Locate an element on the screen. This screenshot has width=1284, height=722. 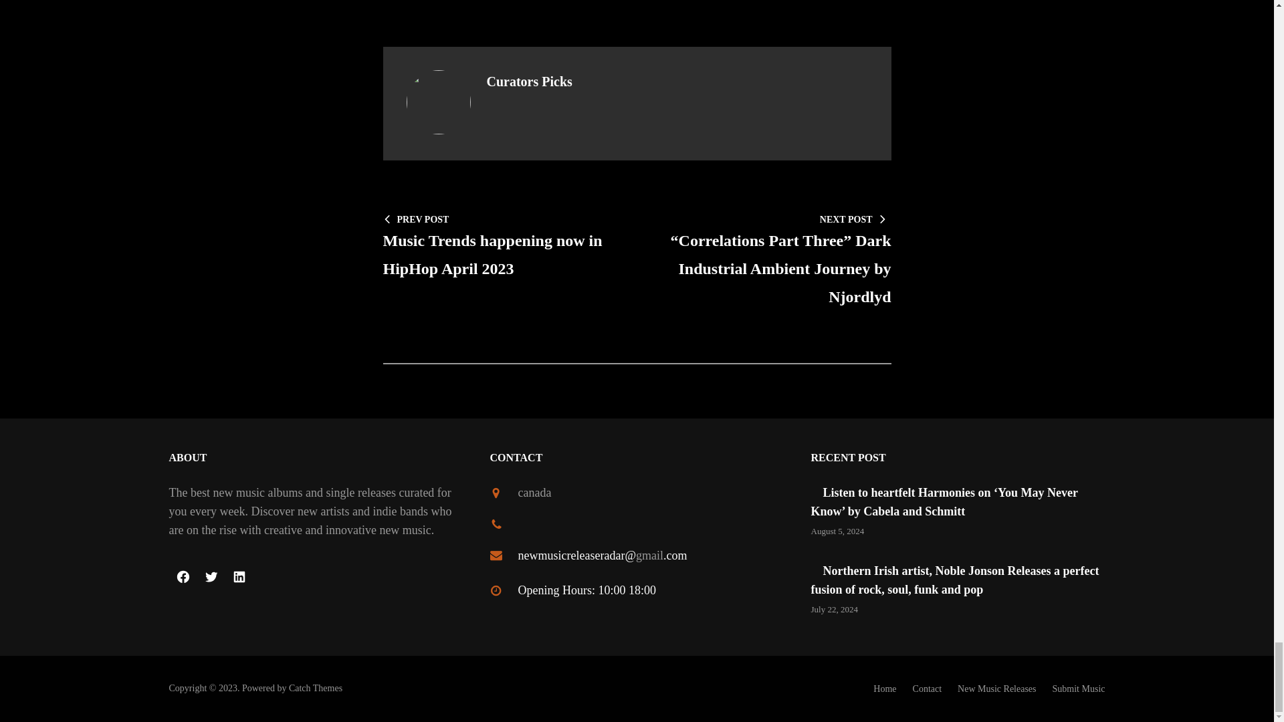
Catch Themes is located at coordinates (503, 245).